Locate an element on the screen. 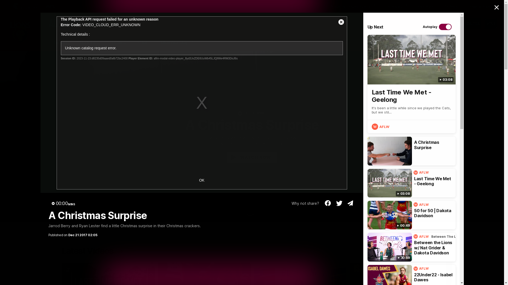  AFLW is located at coordinates (422, 205).